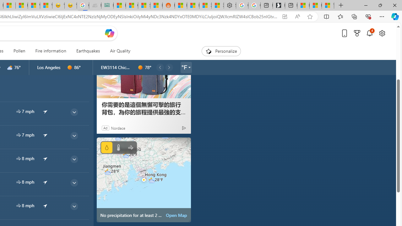 The height and width of the screenshot is (226, 402). What do you see at coordinates (140, 67) in the screenshot?
I see `d0000` at bounding box center [140, 67].